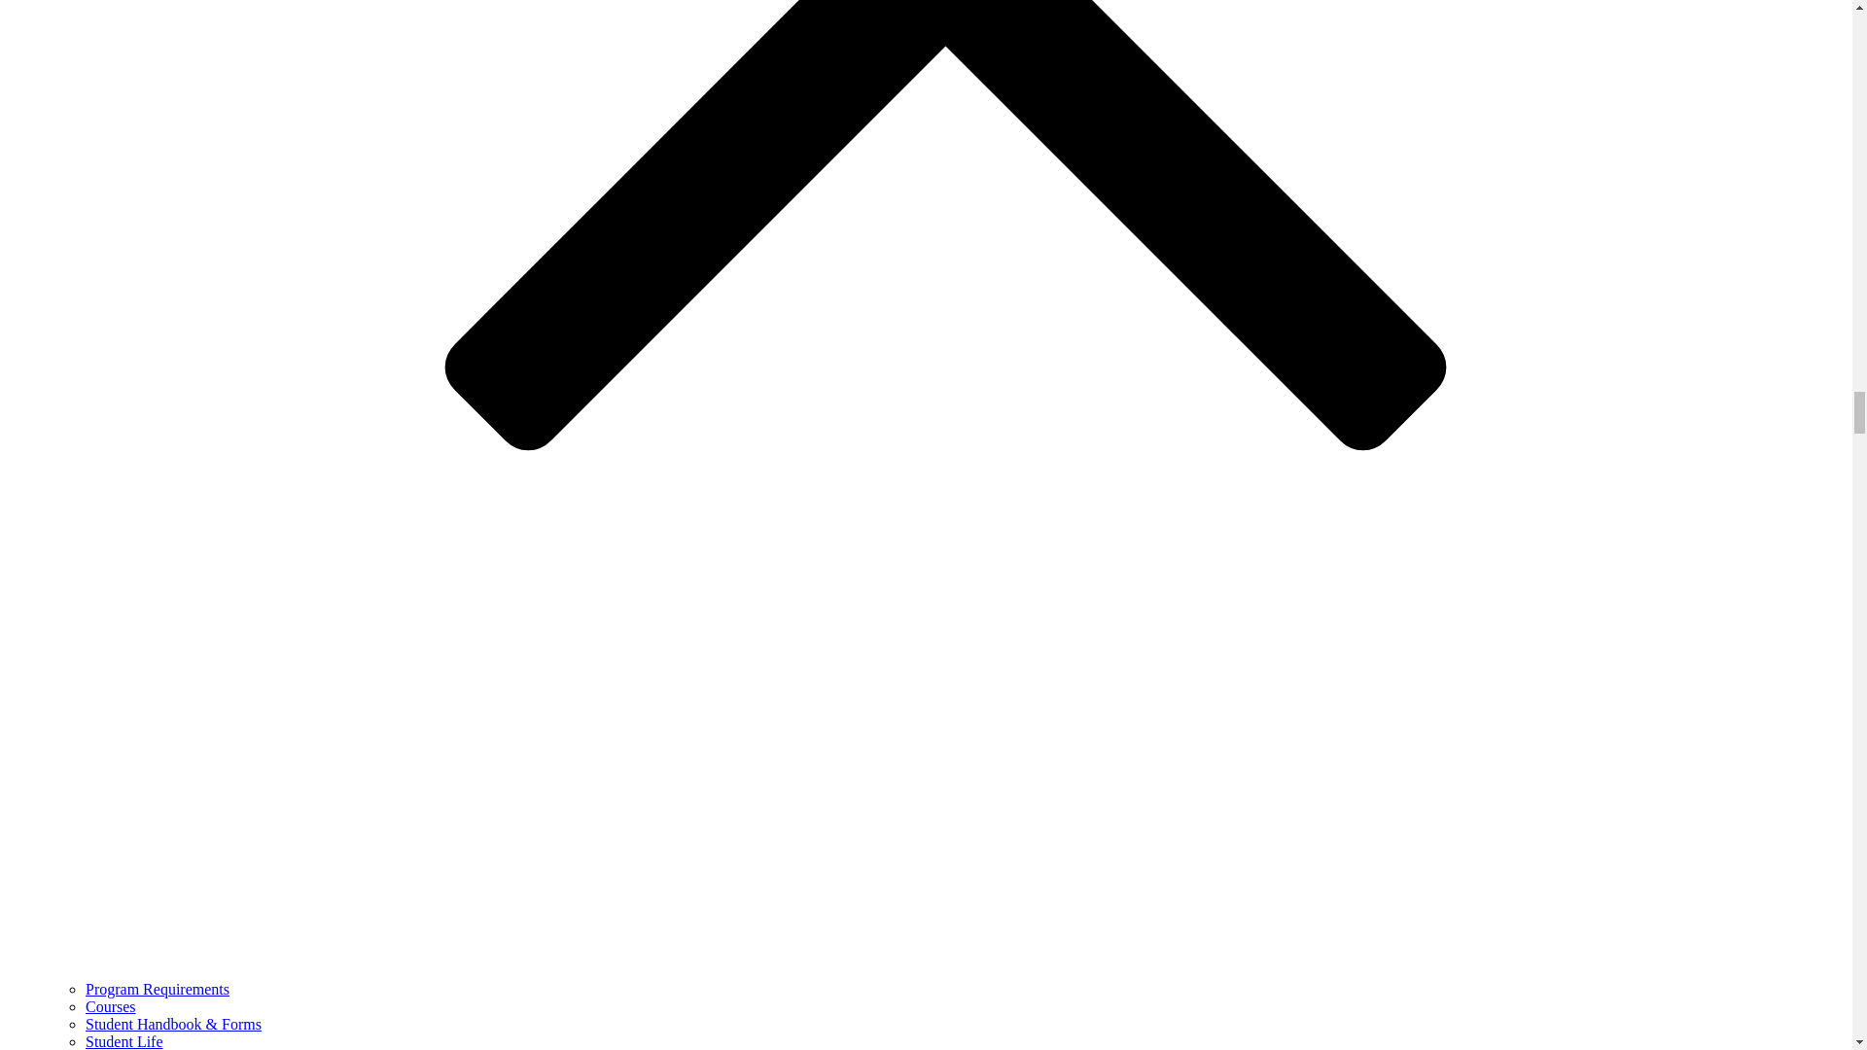 The image size is (1867, 1050). I want to click on Program Requirements, so click(158, 989).